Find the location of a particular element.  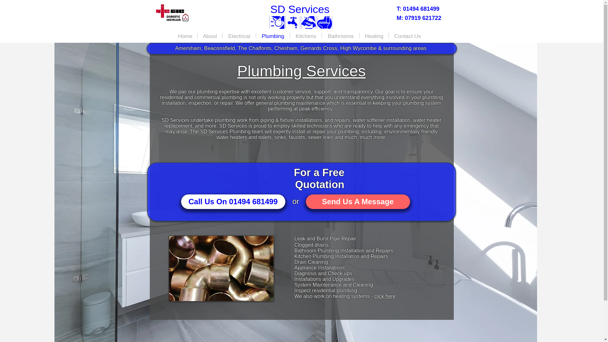

Heating is located at coordinates (374, 35).